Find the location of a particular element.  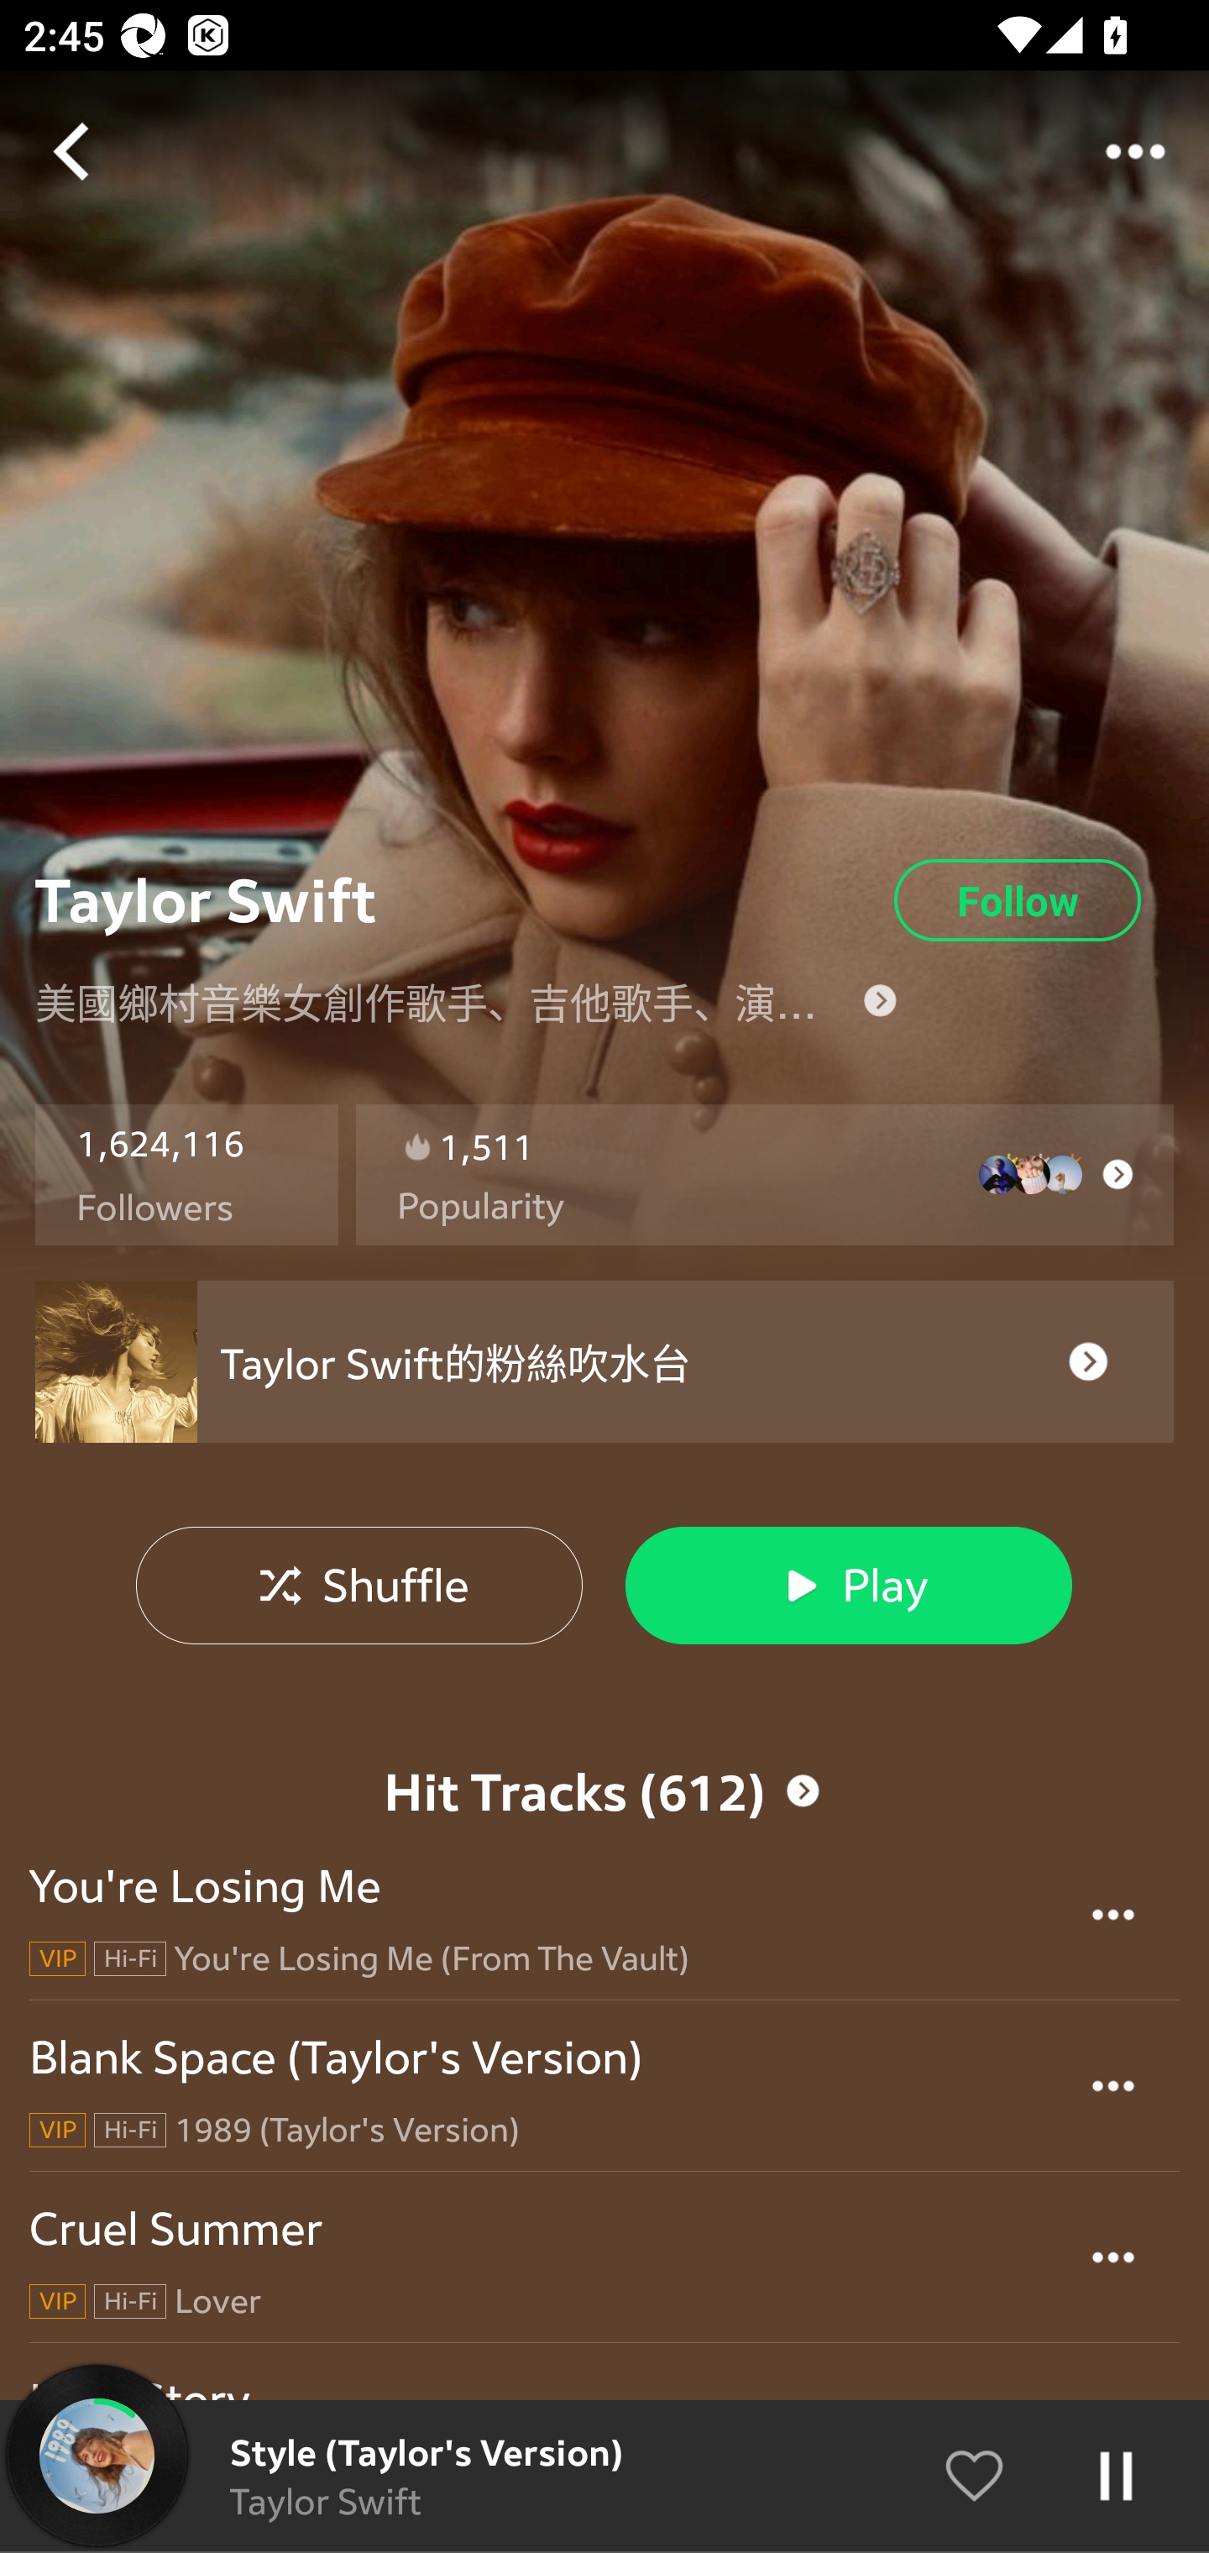

Style (Taylor's Version) Taylor Swift is located at coordinates (604, 2476).